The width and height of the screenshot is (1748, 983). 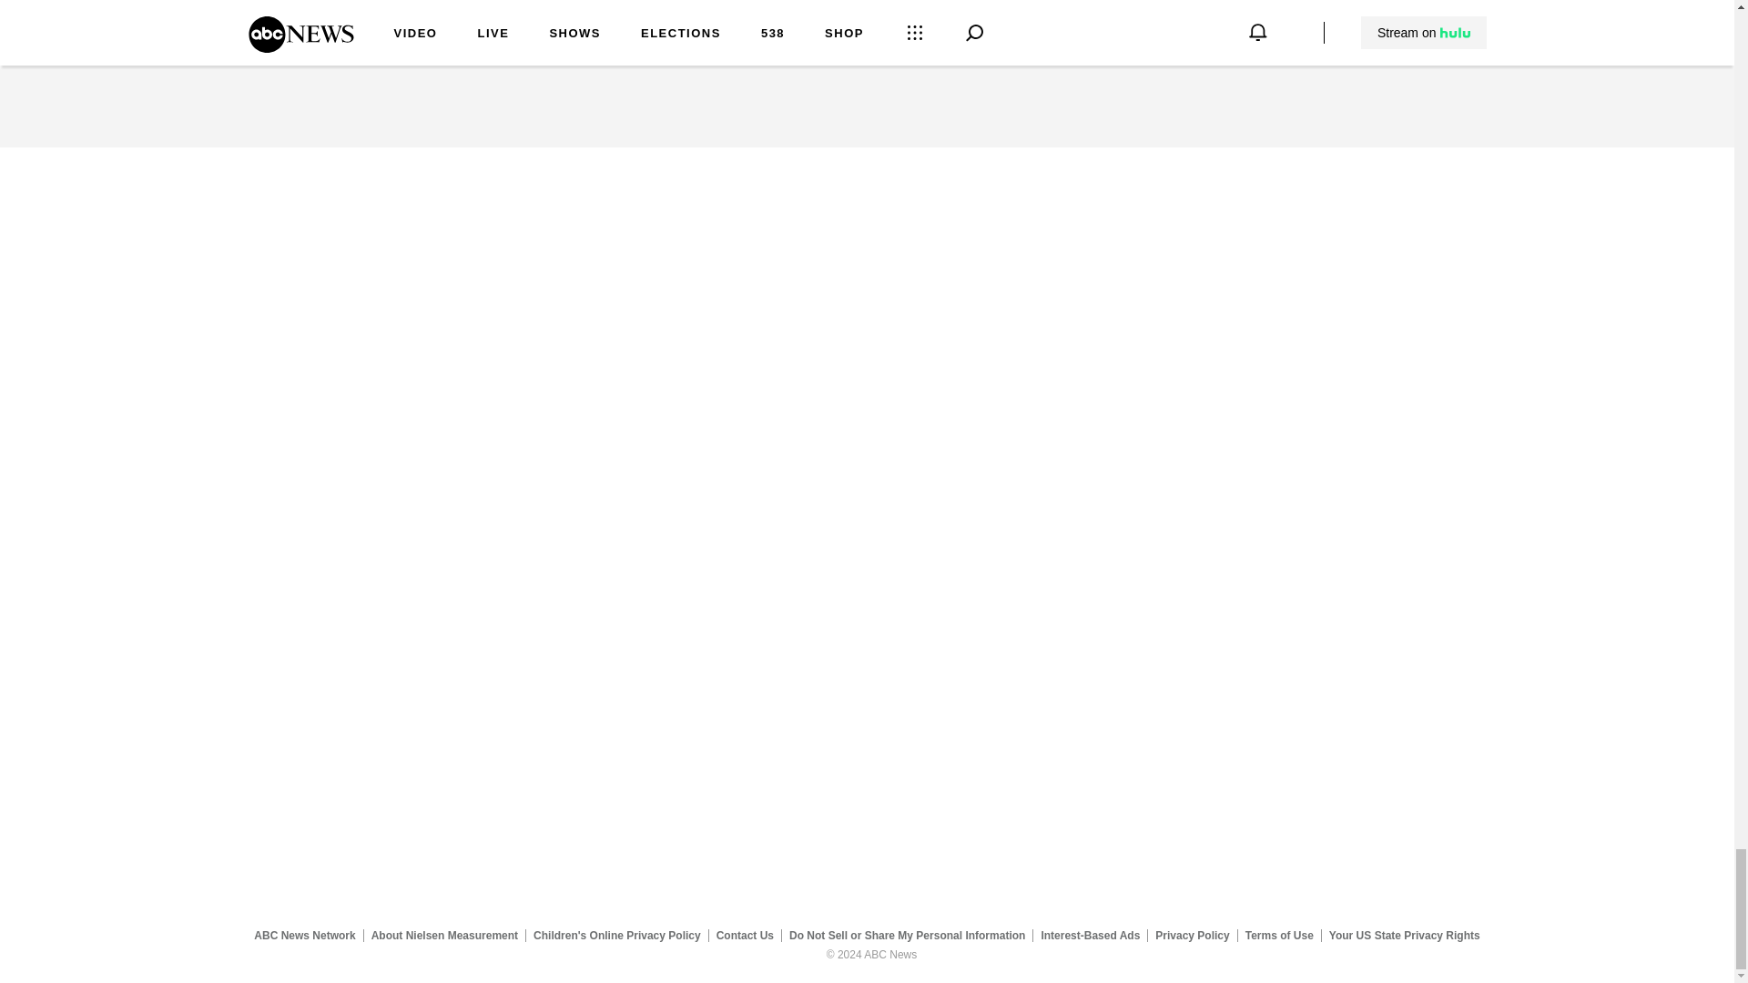 What do you see at coordinates (1279, 935) in the screenshot?
I see `Terms of Use` at bounding box center [1279, 935].